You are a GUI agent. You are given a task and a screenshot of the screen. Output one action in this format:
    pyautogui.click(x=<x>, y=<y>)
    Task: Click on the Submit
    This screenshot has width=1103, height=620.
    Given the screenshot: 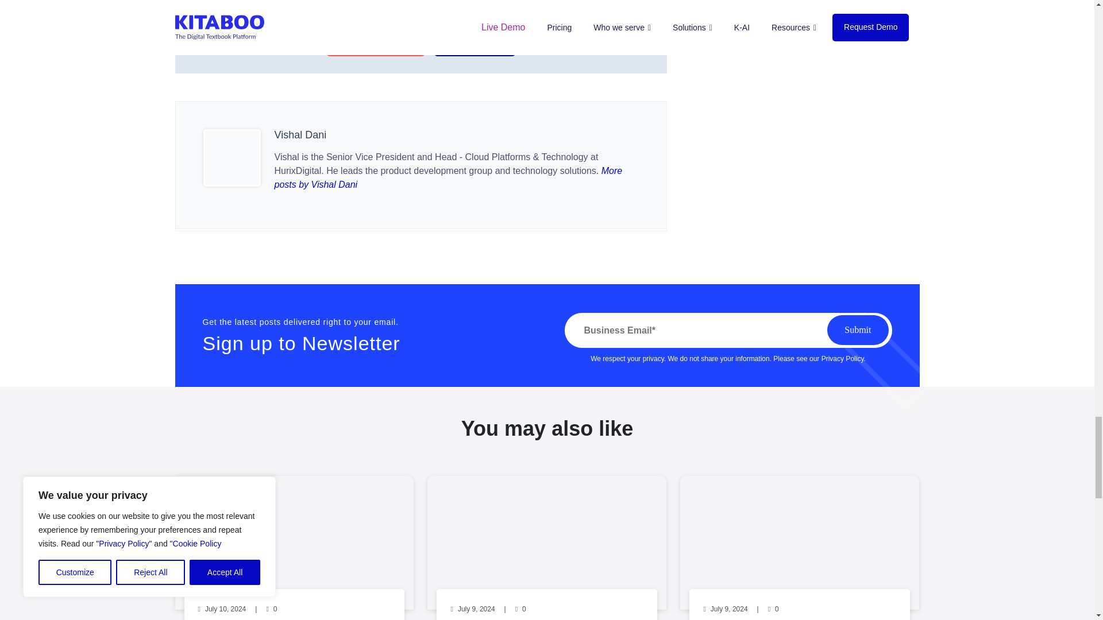 What is the action you would take?
    pyautogui.click(x=857, y=330)
    